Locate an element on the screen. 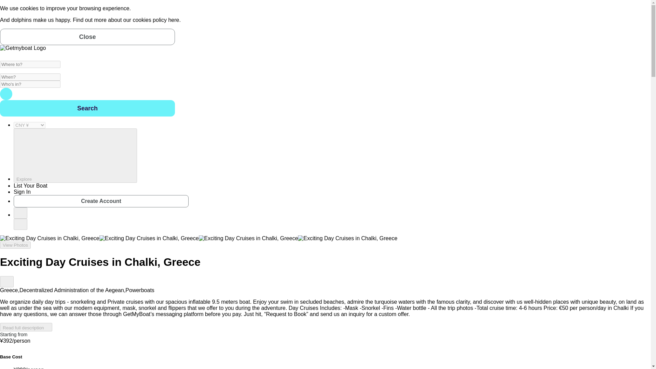 This screenshot has width=656, height=369. View Photos is located at coordinates (15, 245).